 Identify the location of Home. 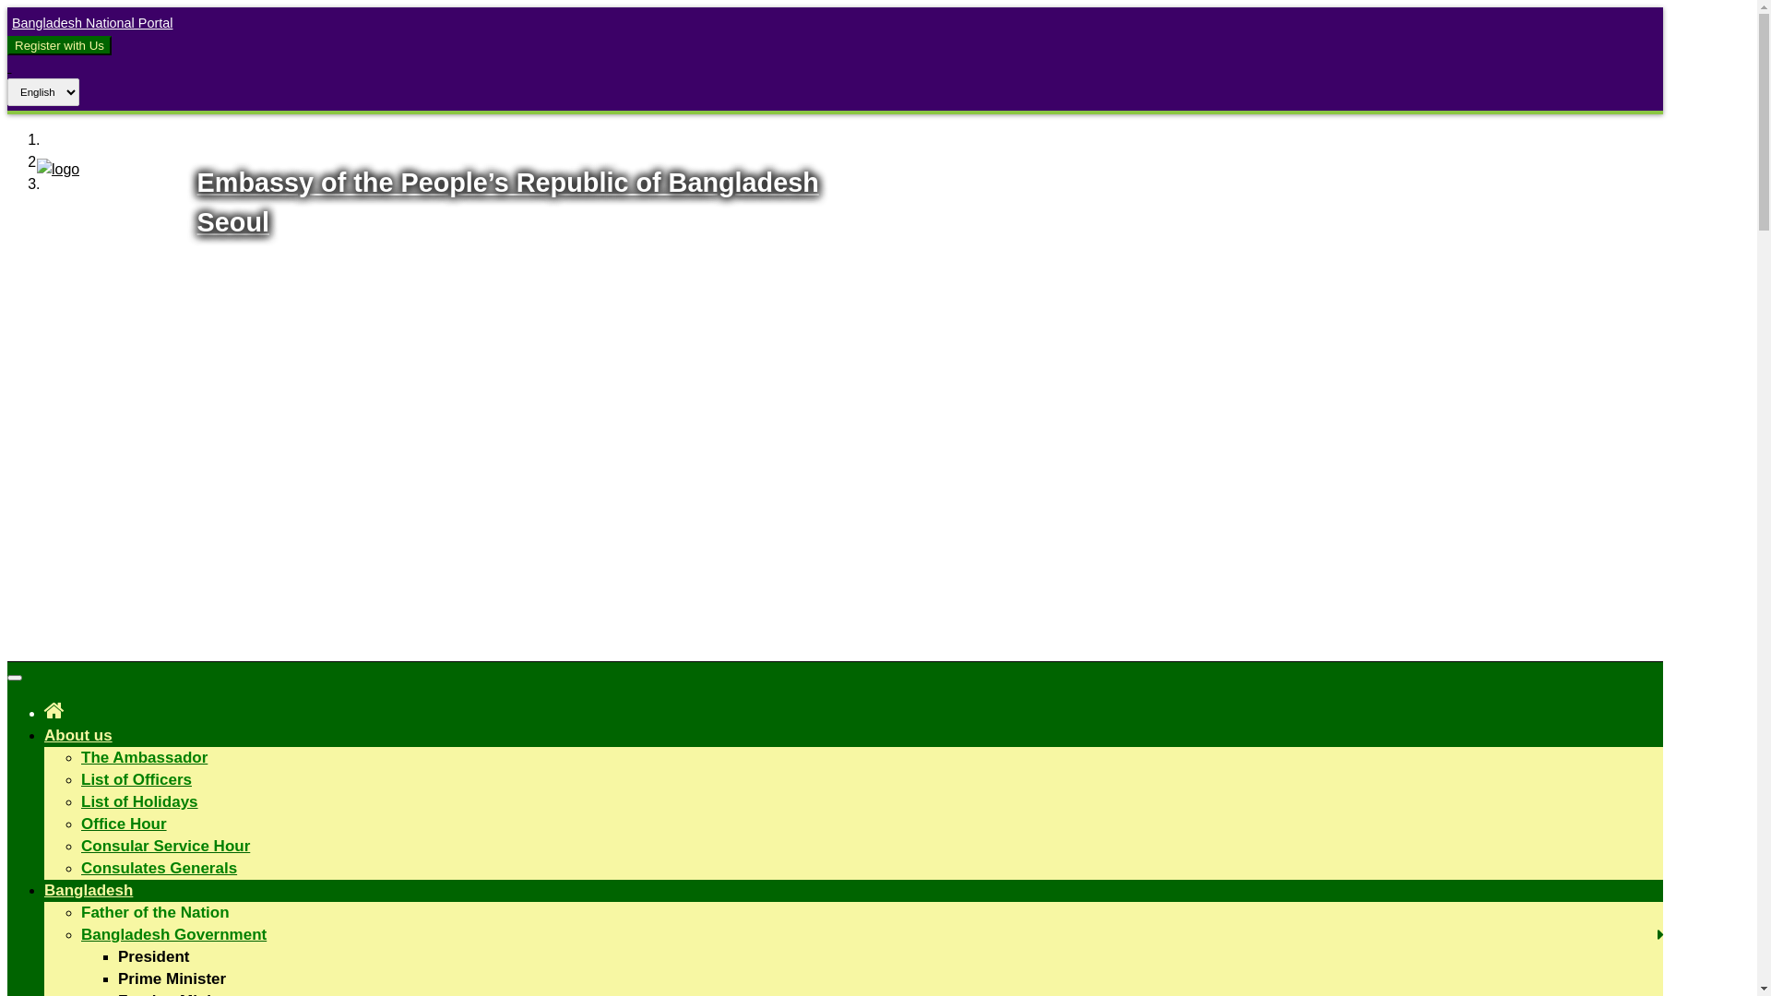
(54, 710).